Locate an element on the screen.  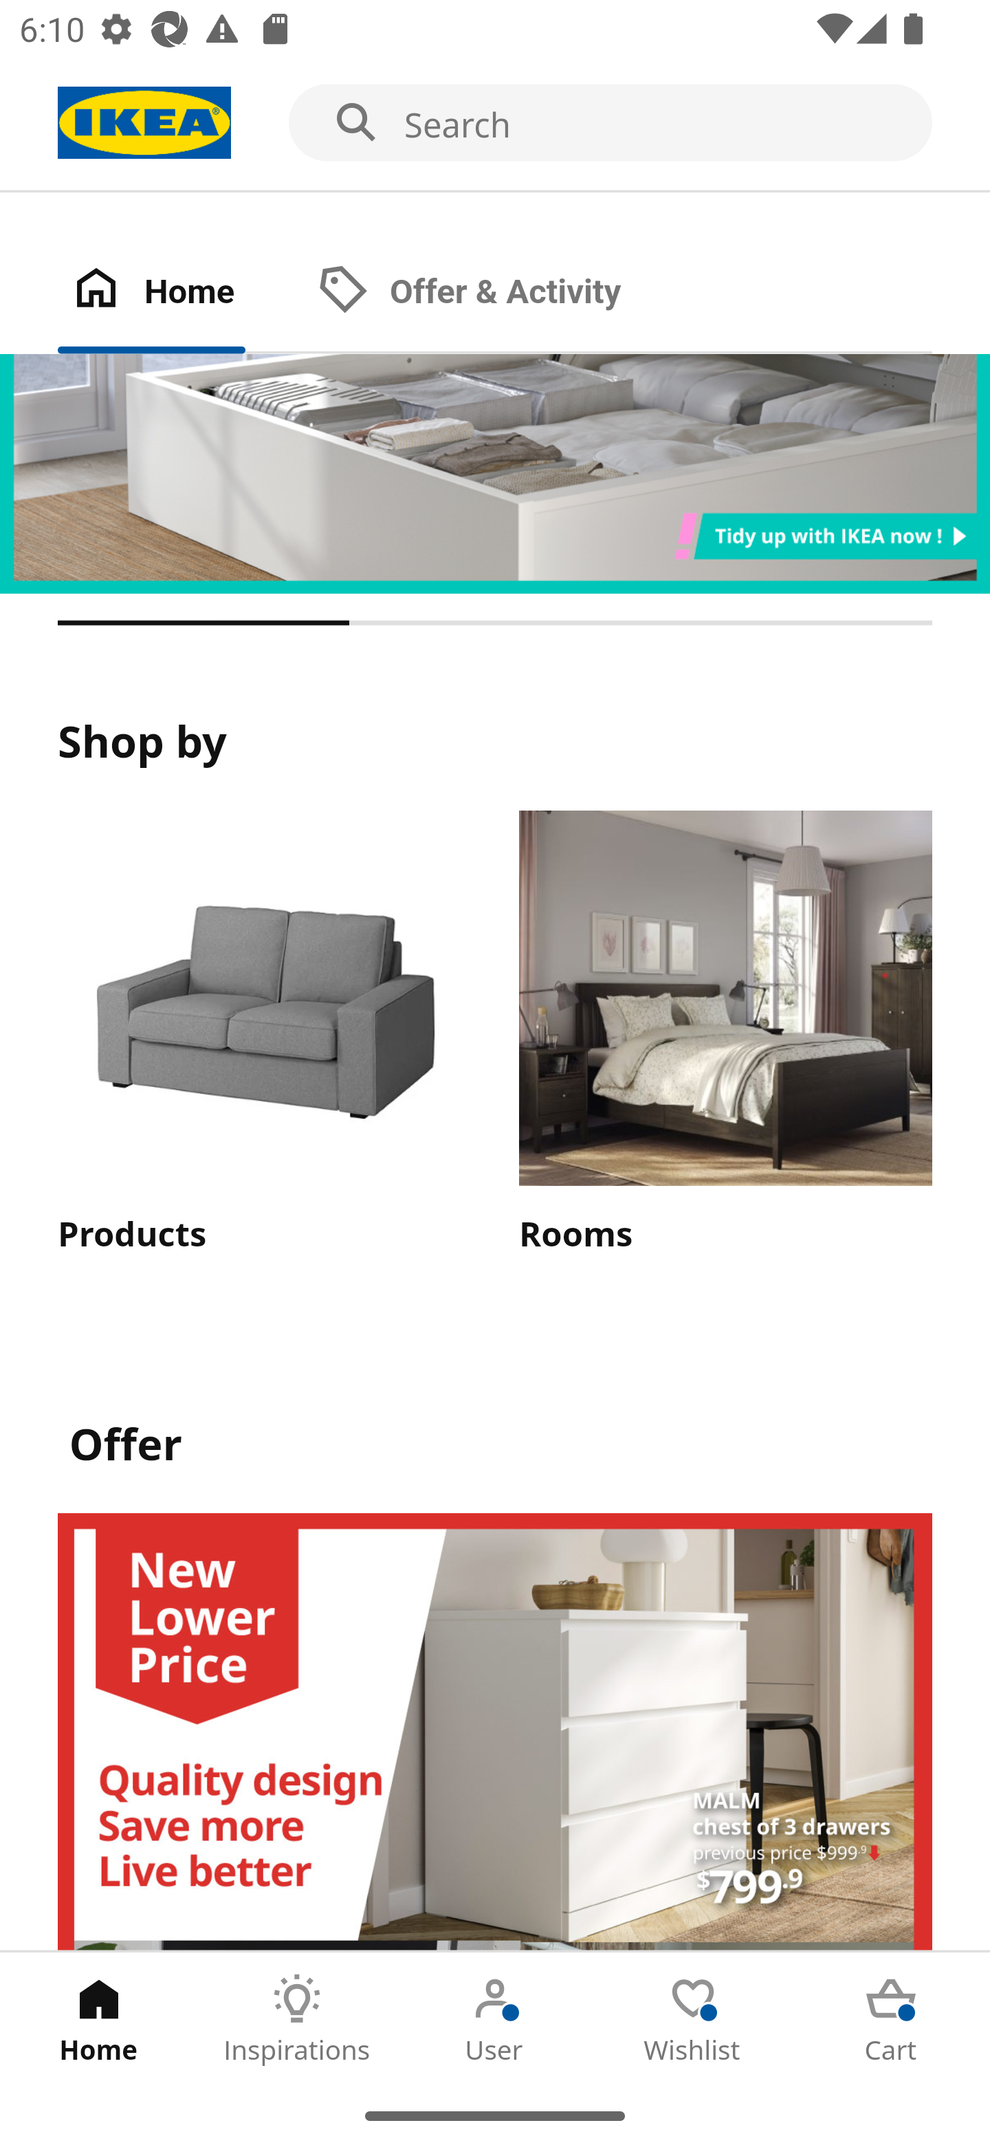
Search is located at coordinates (495, 124).